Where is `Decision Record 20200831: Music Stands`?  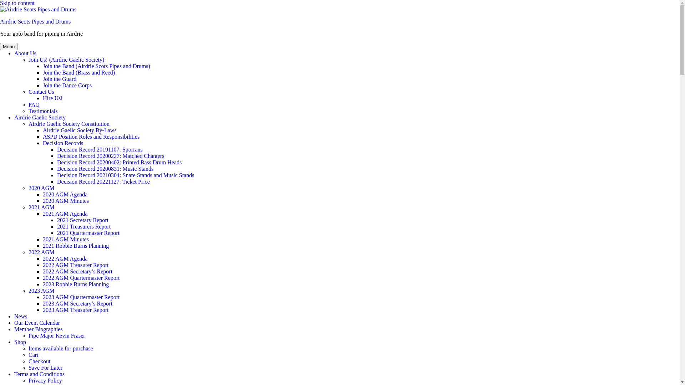 Decision Record 20200831: Music Stands is located at coordinates (105, 169).